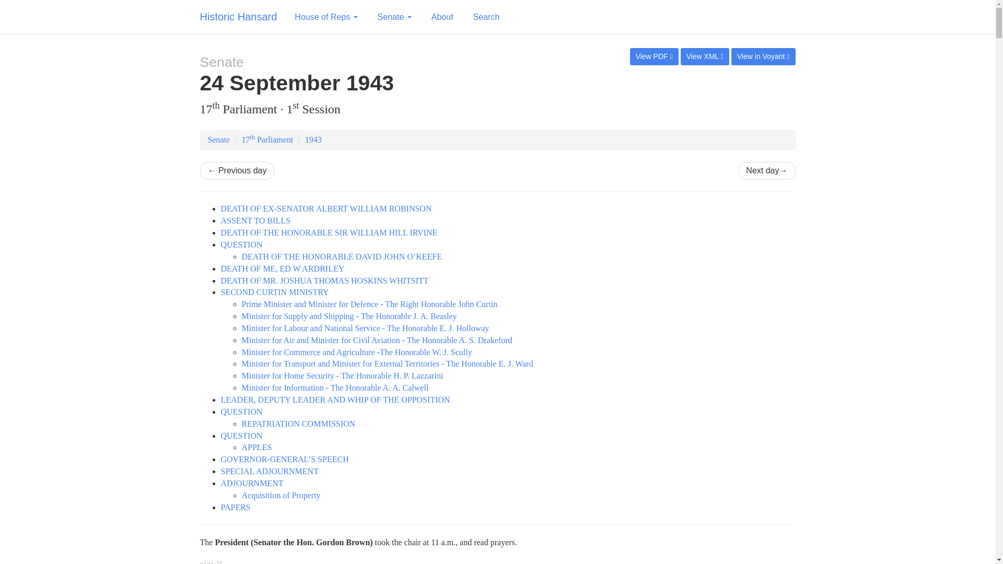  I want to click on DEATH OF ME, ED W ARDRILEY, so click(282, 268).